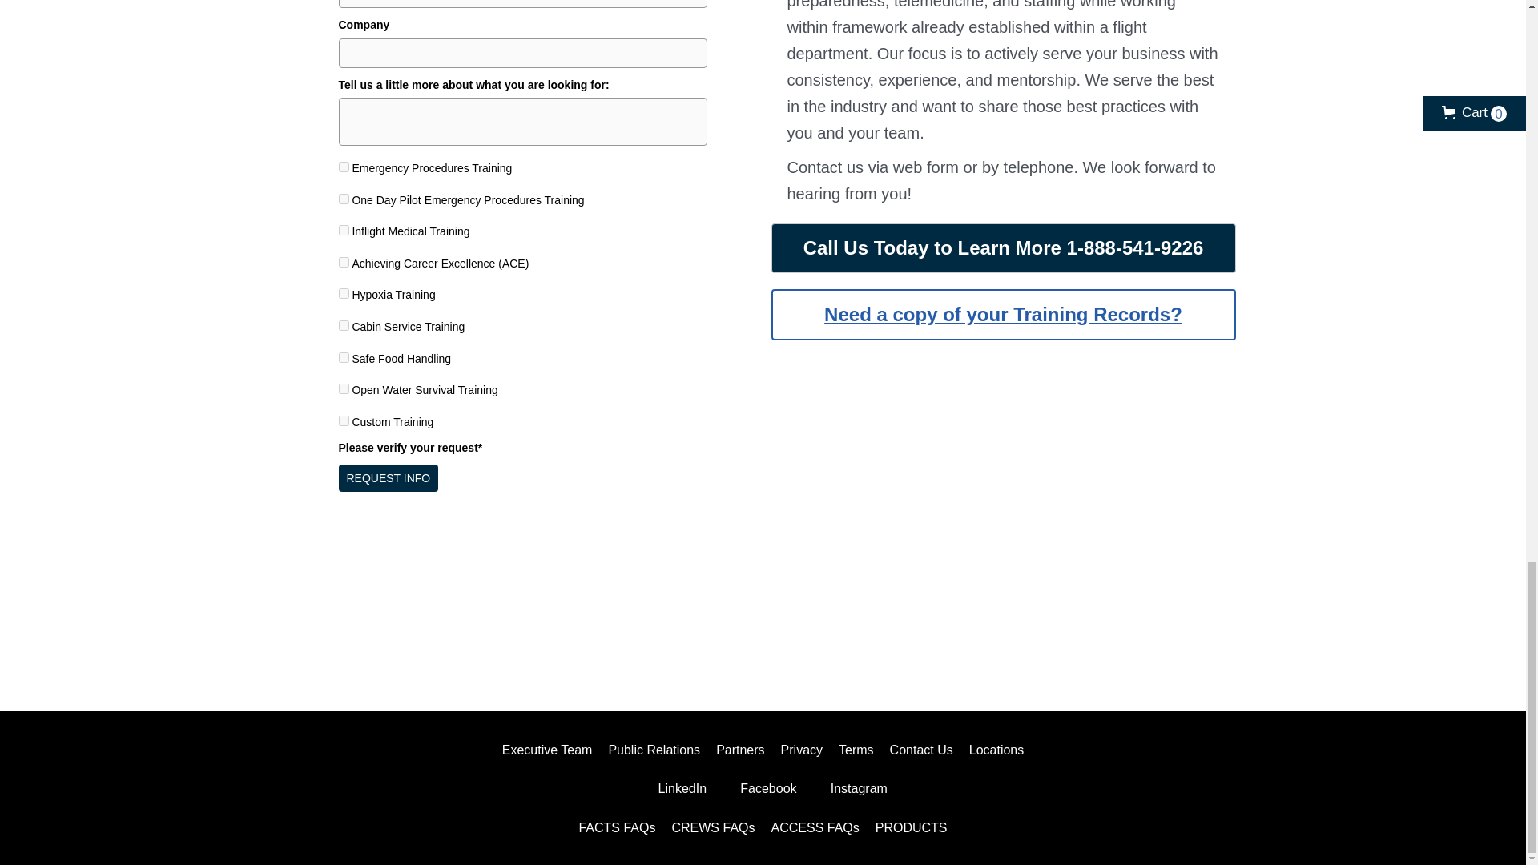 This screenshot has height=865, width=1538. Describe the element at coordinates (801, 750) in the screenshot. I see `Privacy` at that location.